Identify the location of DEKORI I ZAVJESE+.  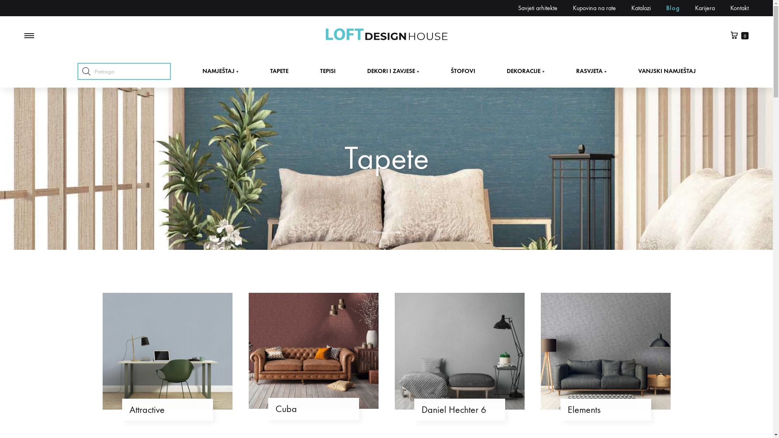
(393, 71).